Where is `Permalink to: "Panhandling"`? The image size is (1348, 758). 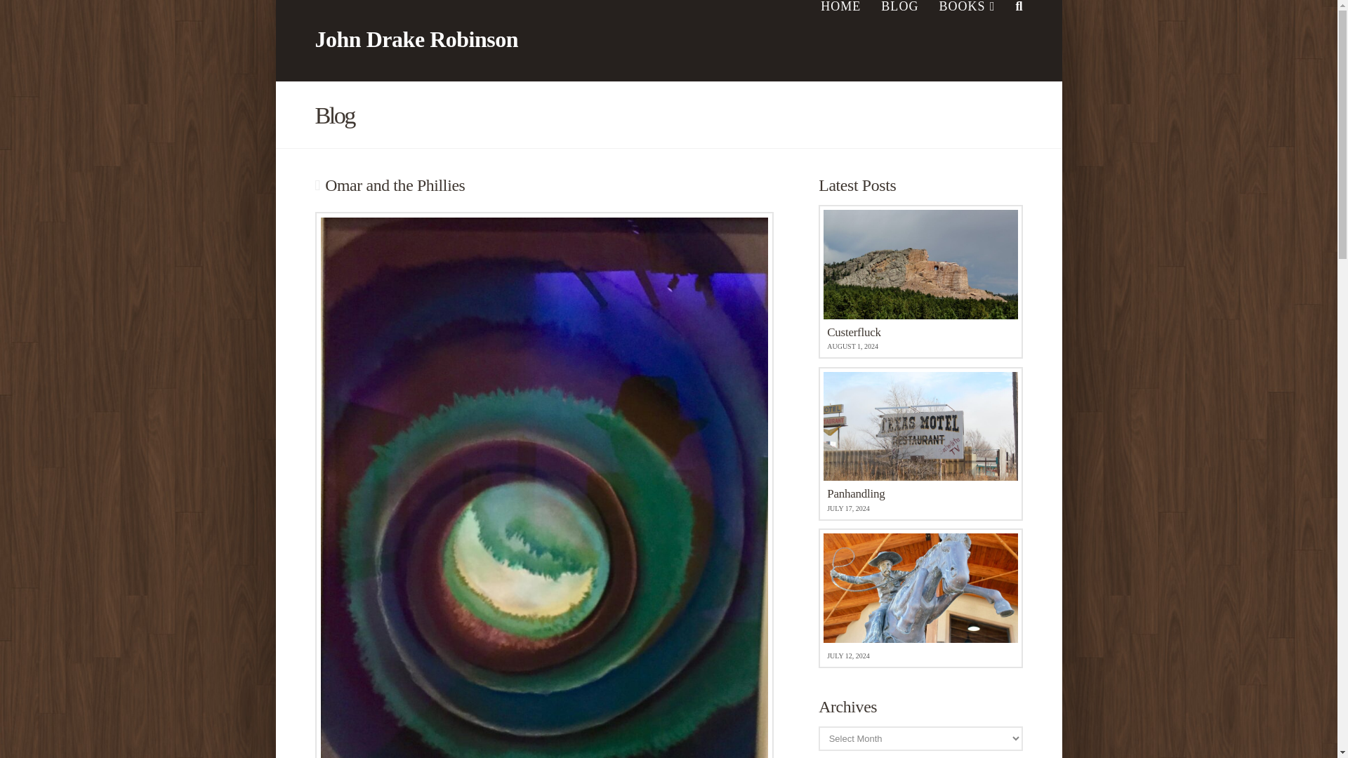 Permalink to: "Panhandling" is located at coordinates (920, 444).